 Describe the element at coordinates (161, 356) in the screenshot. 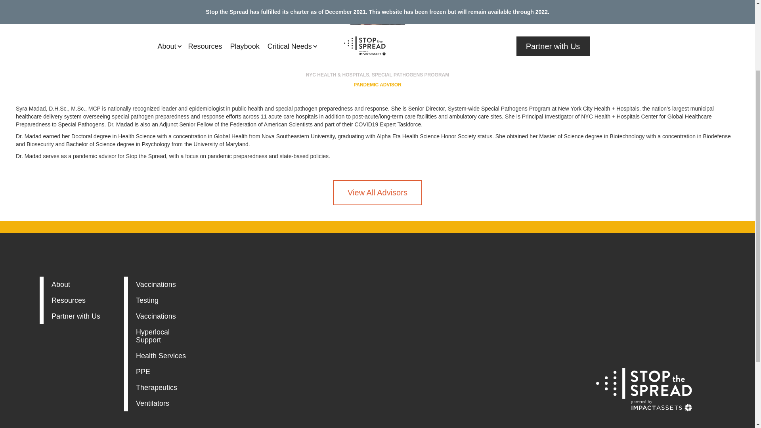

I see `Health Services` at that location.